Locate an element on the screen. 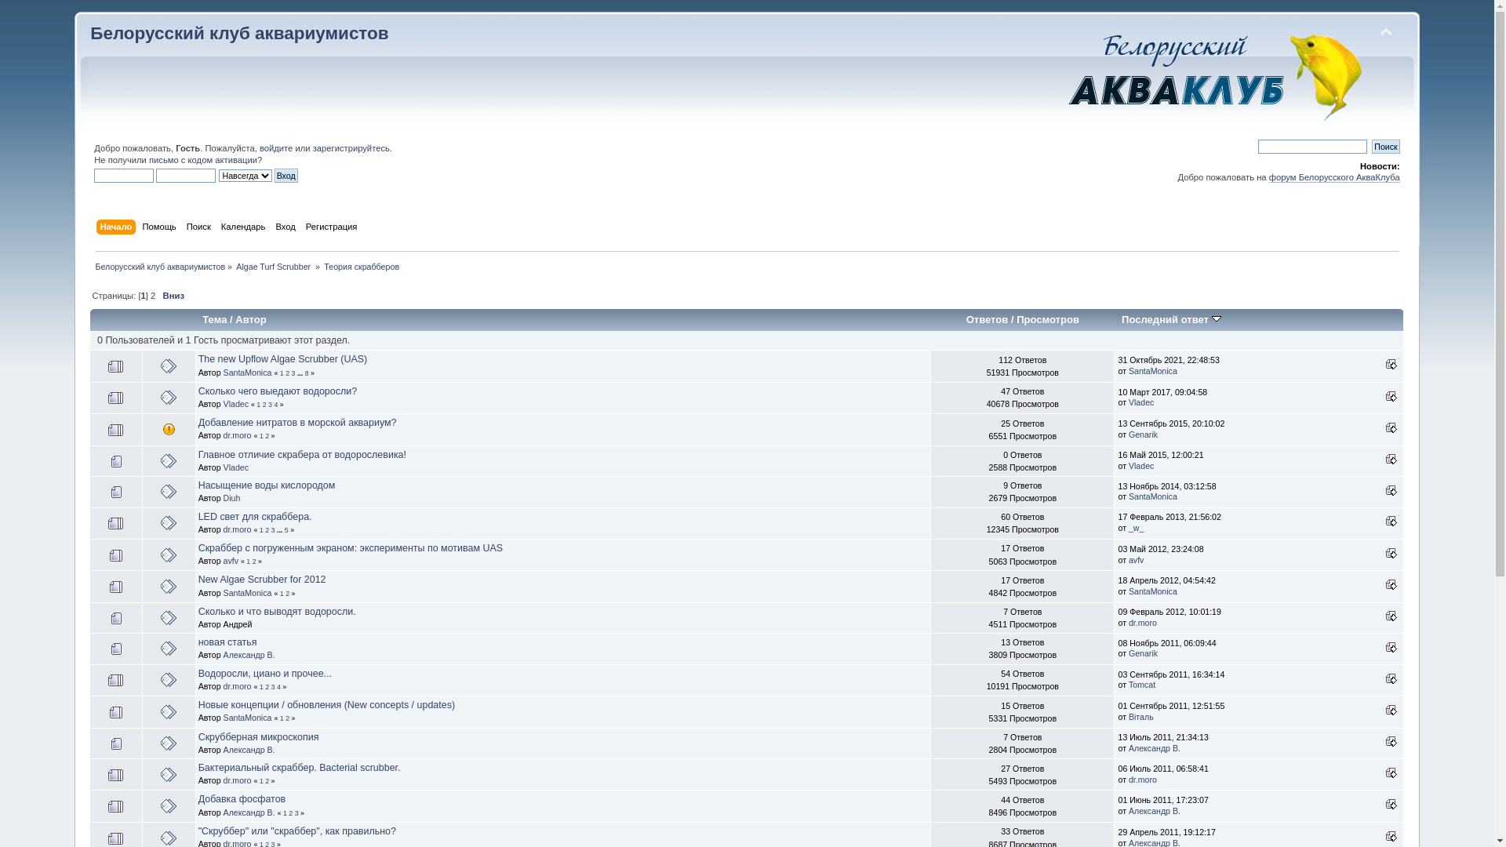 Image resolution: width=1506 pixels, height=847 pixels. 2 is located at coordinates (267, 436).